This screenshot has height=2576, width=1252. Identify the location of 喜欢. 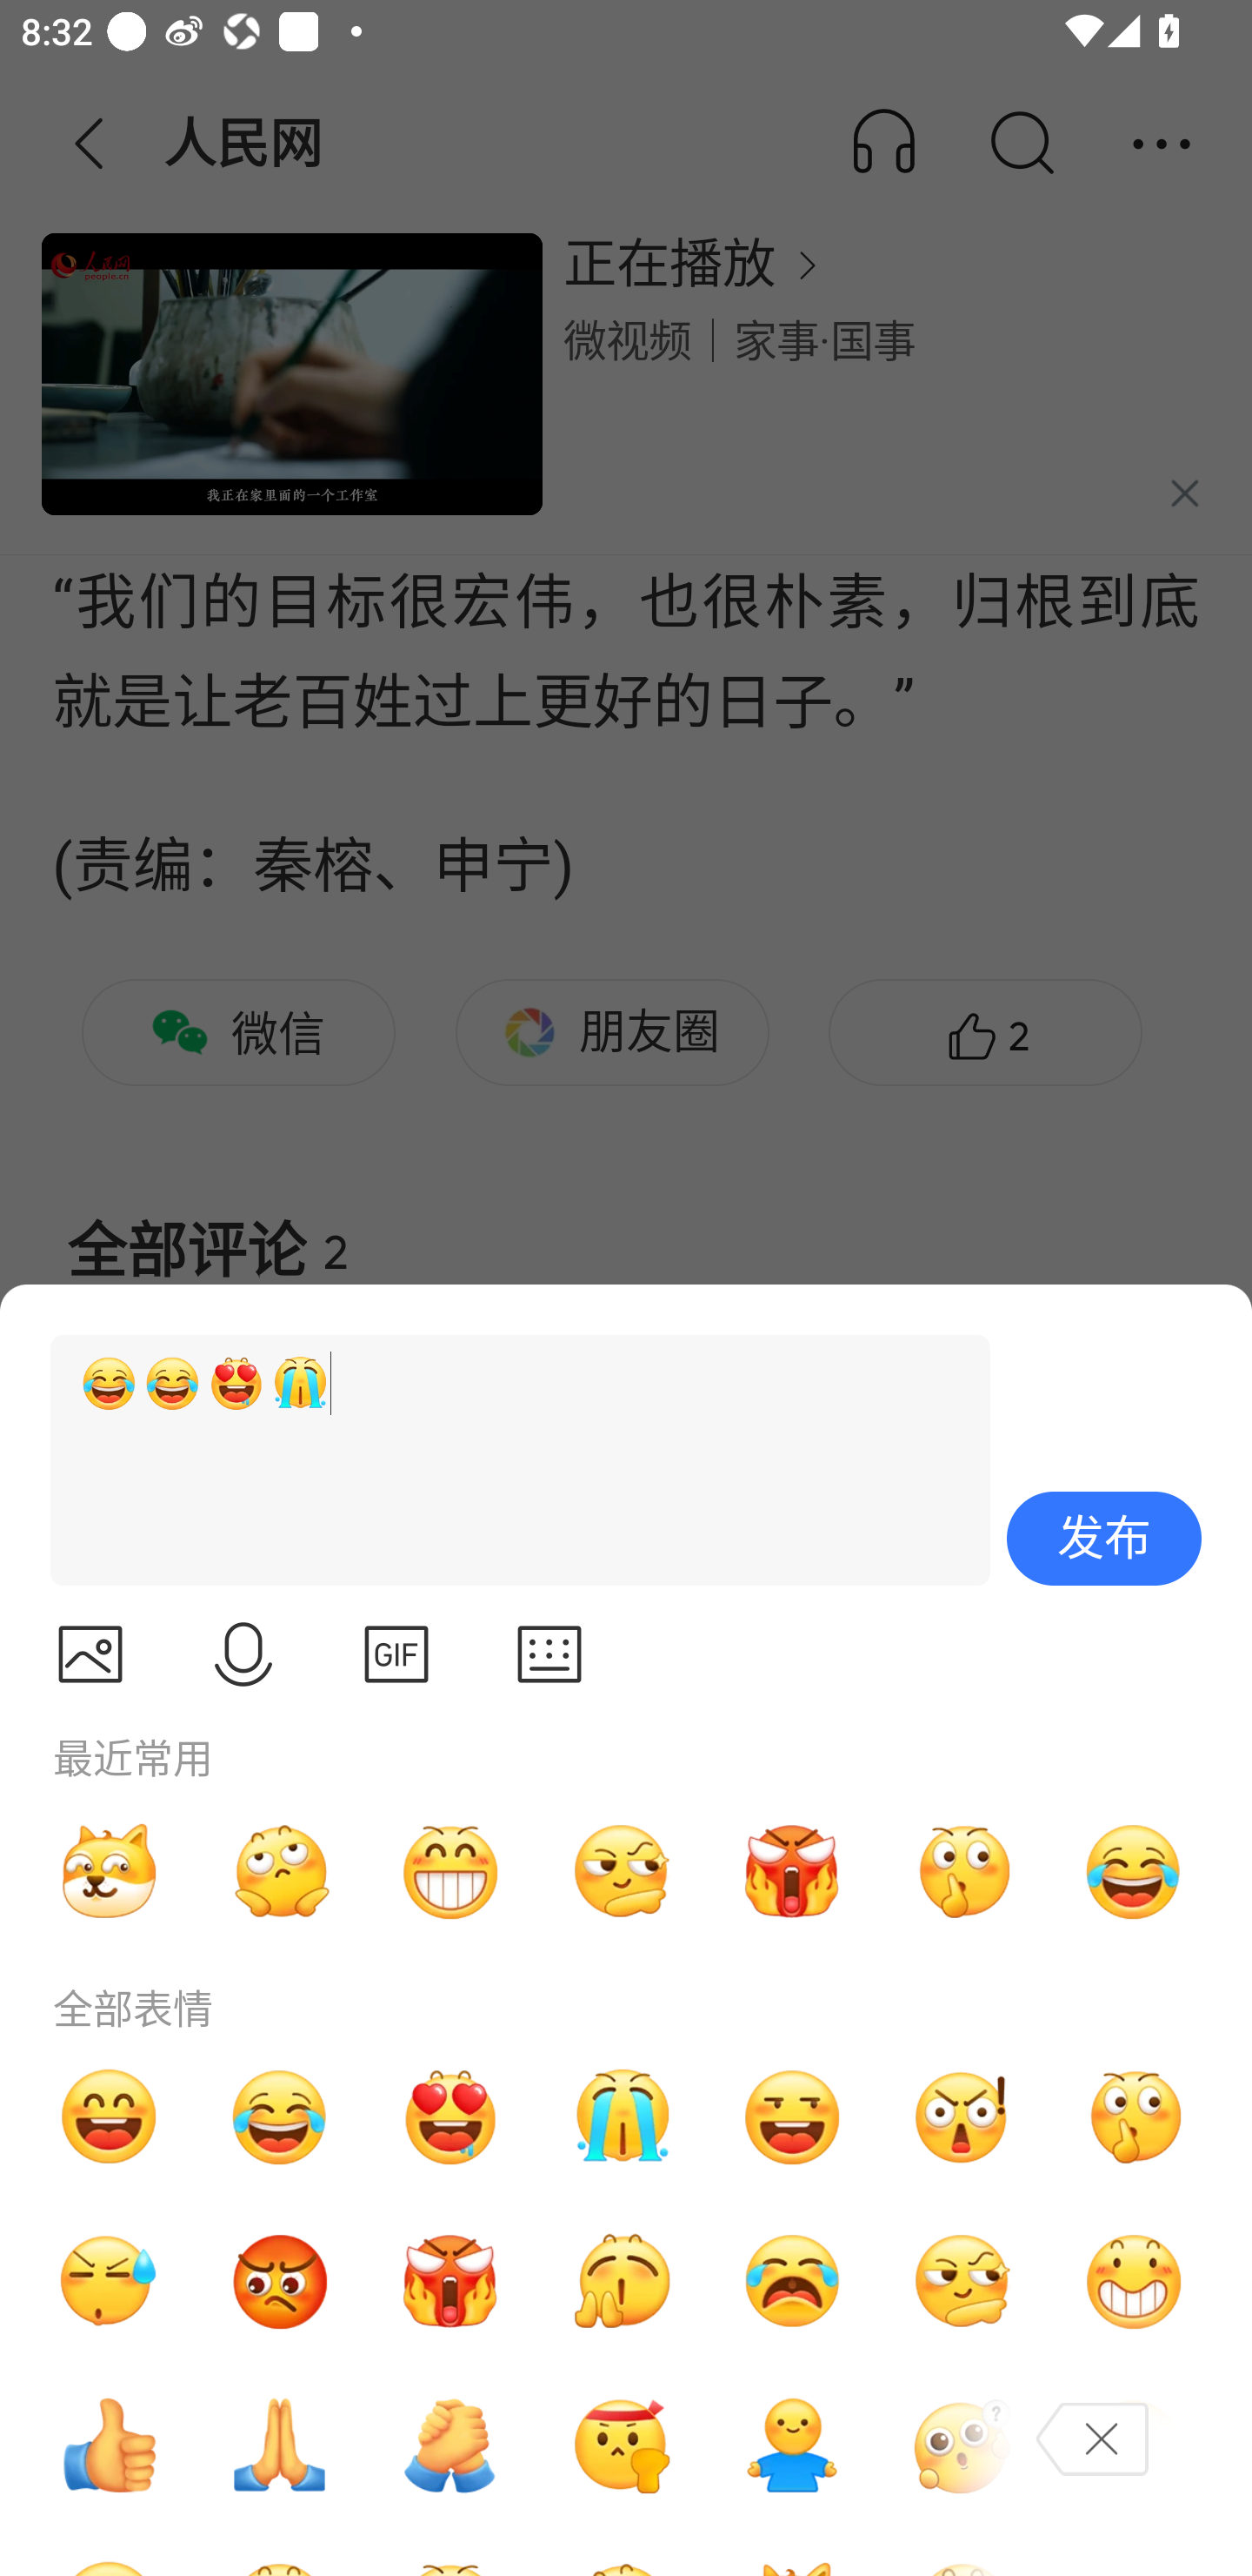
(450, 2116).